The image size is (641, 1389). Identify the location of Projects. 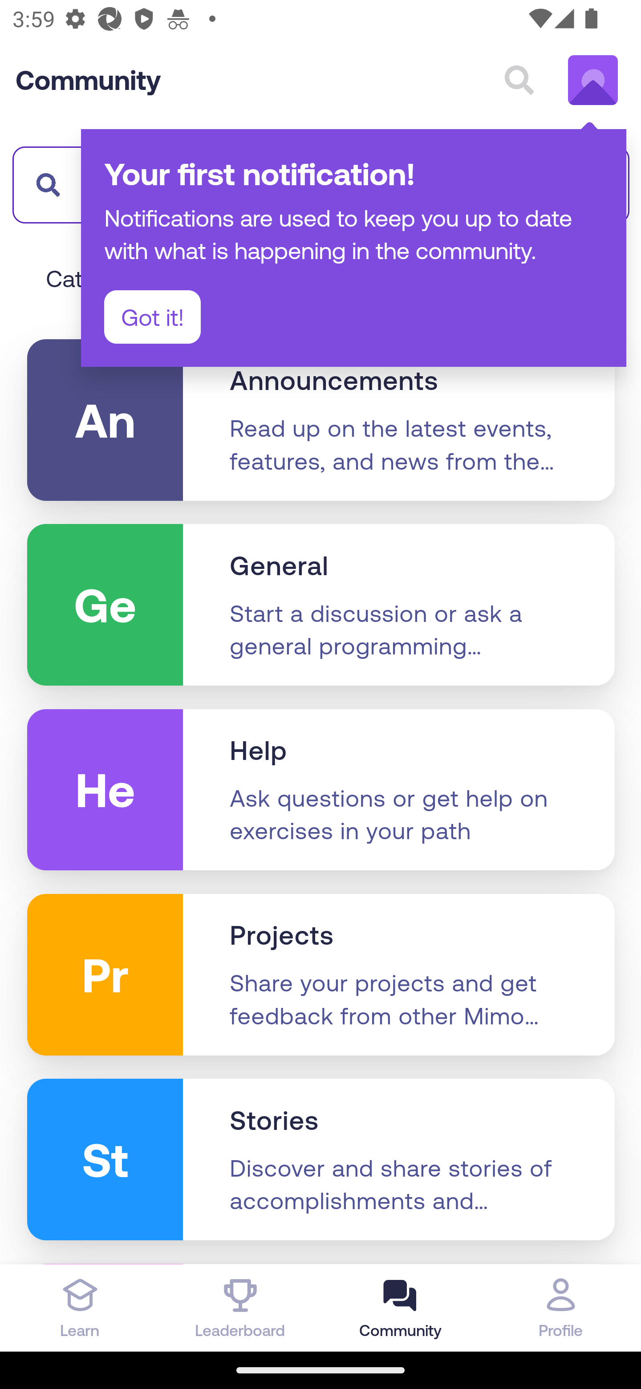
(281, 936).